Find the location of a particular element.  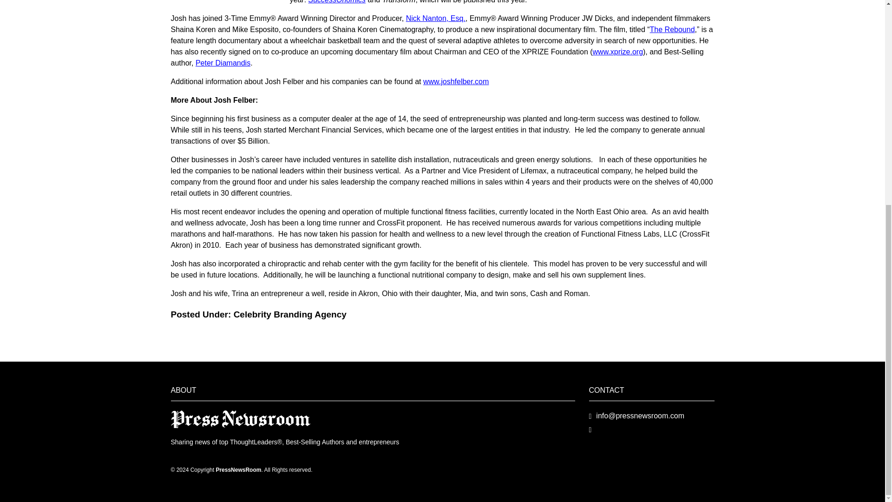

SuccessOnomics is located at coordinates (337, 2).